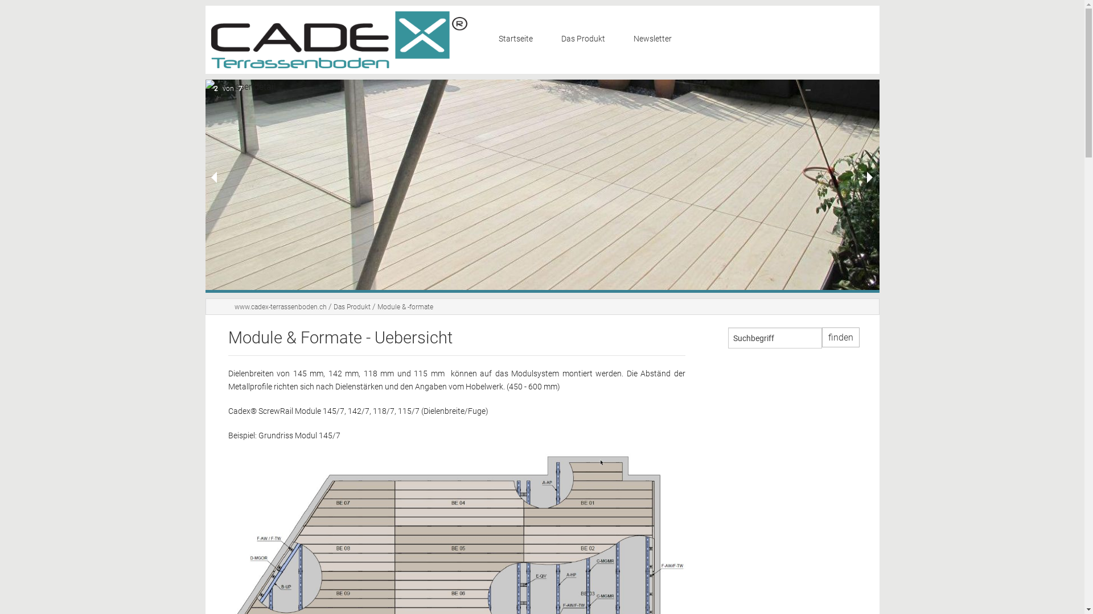 Image resolution: width=1093 pixels, height=614 pixels. Describe the element at coordinates (652, 40) in the screenshot. I see `Newsletter` at that location.